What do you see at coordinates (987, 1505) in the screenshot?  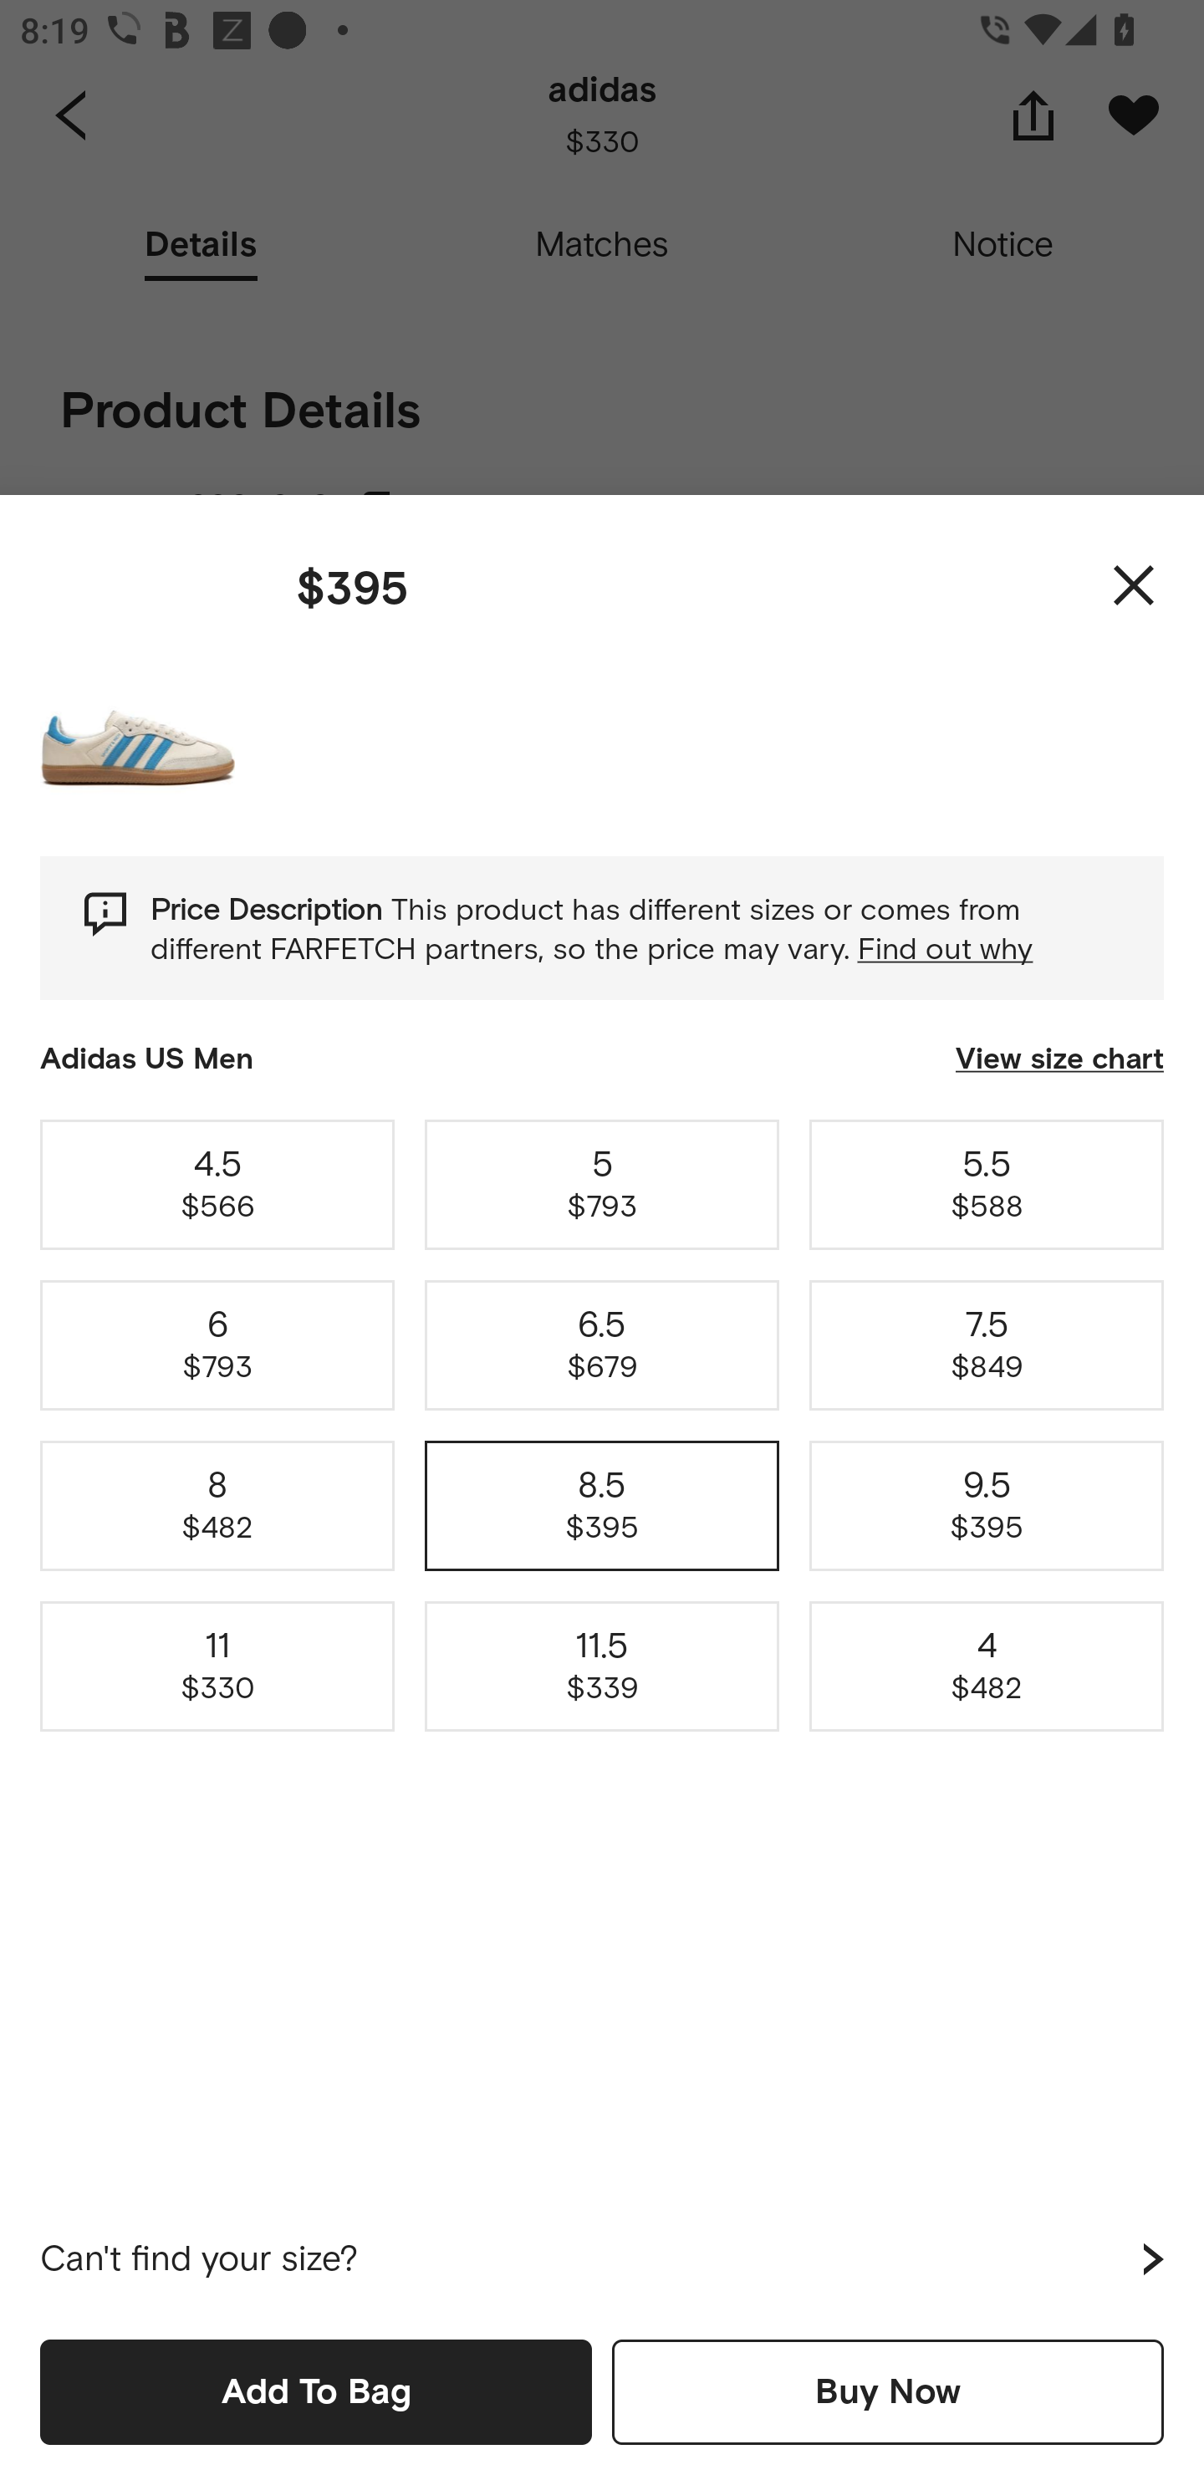 I see `9.5 $395` at bounding box center [987, 1505].